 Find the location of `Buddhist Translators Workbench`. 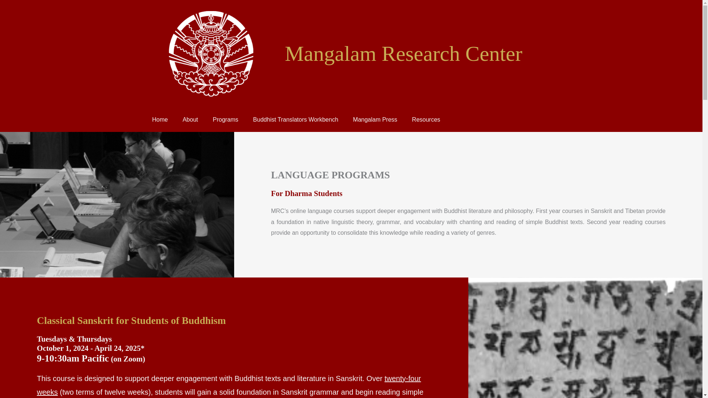

Buddhist Translators Workbench is located at coordinates (295, 119).